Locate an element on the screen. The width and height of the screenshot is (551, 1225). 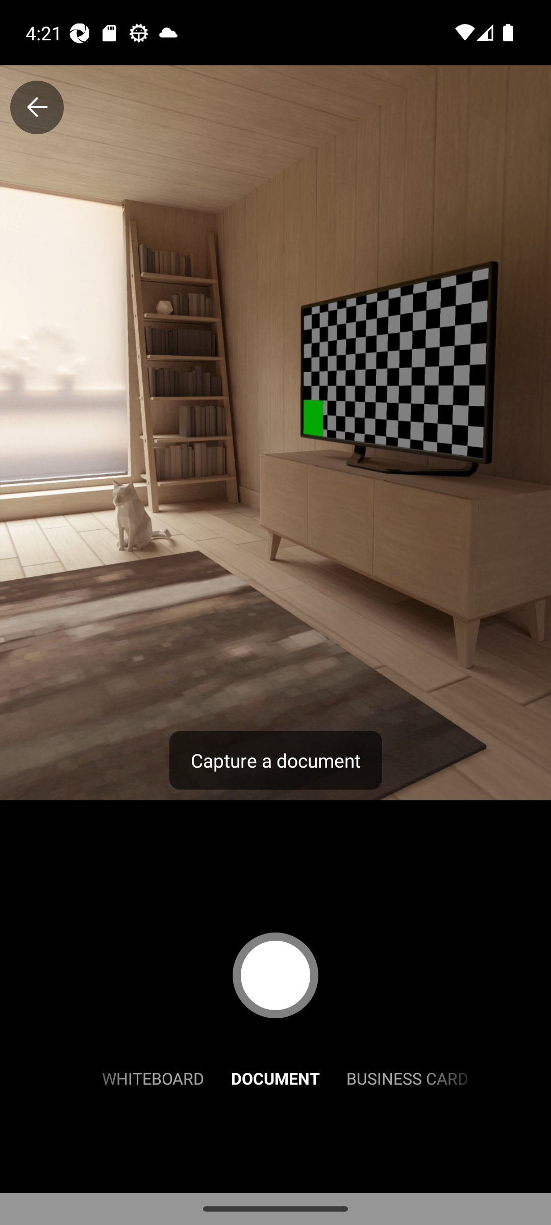
Capture is located at coordinates (275, 975).